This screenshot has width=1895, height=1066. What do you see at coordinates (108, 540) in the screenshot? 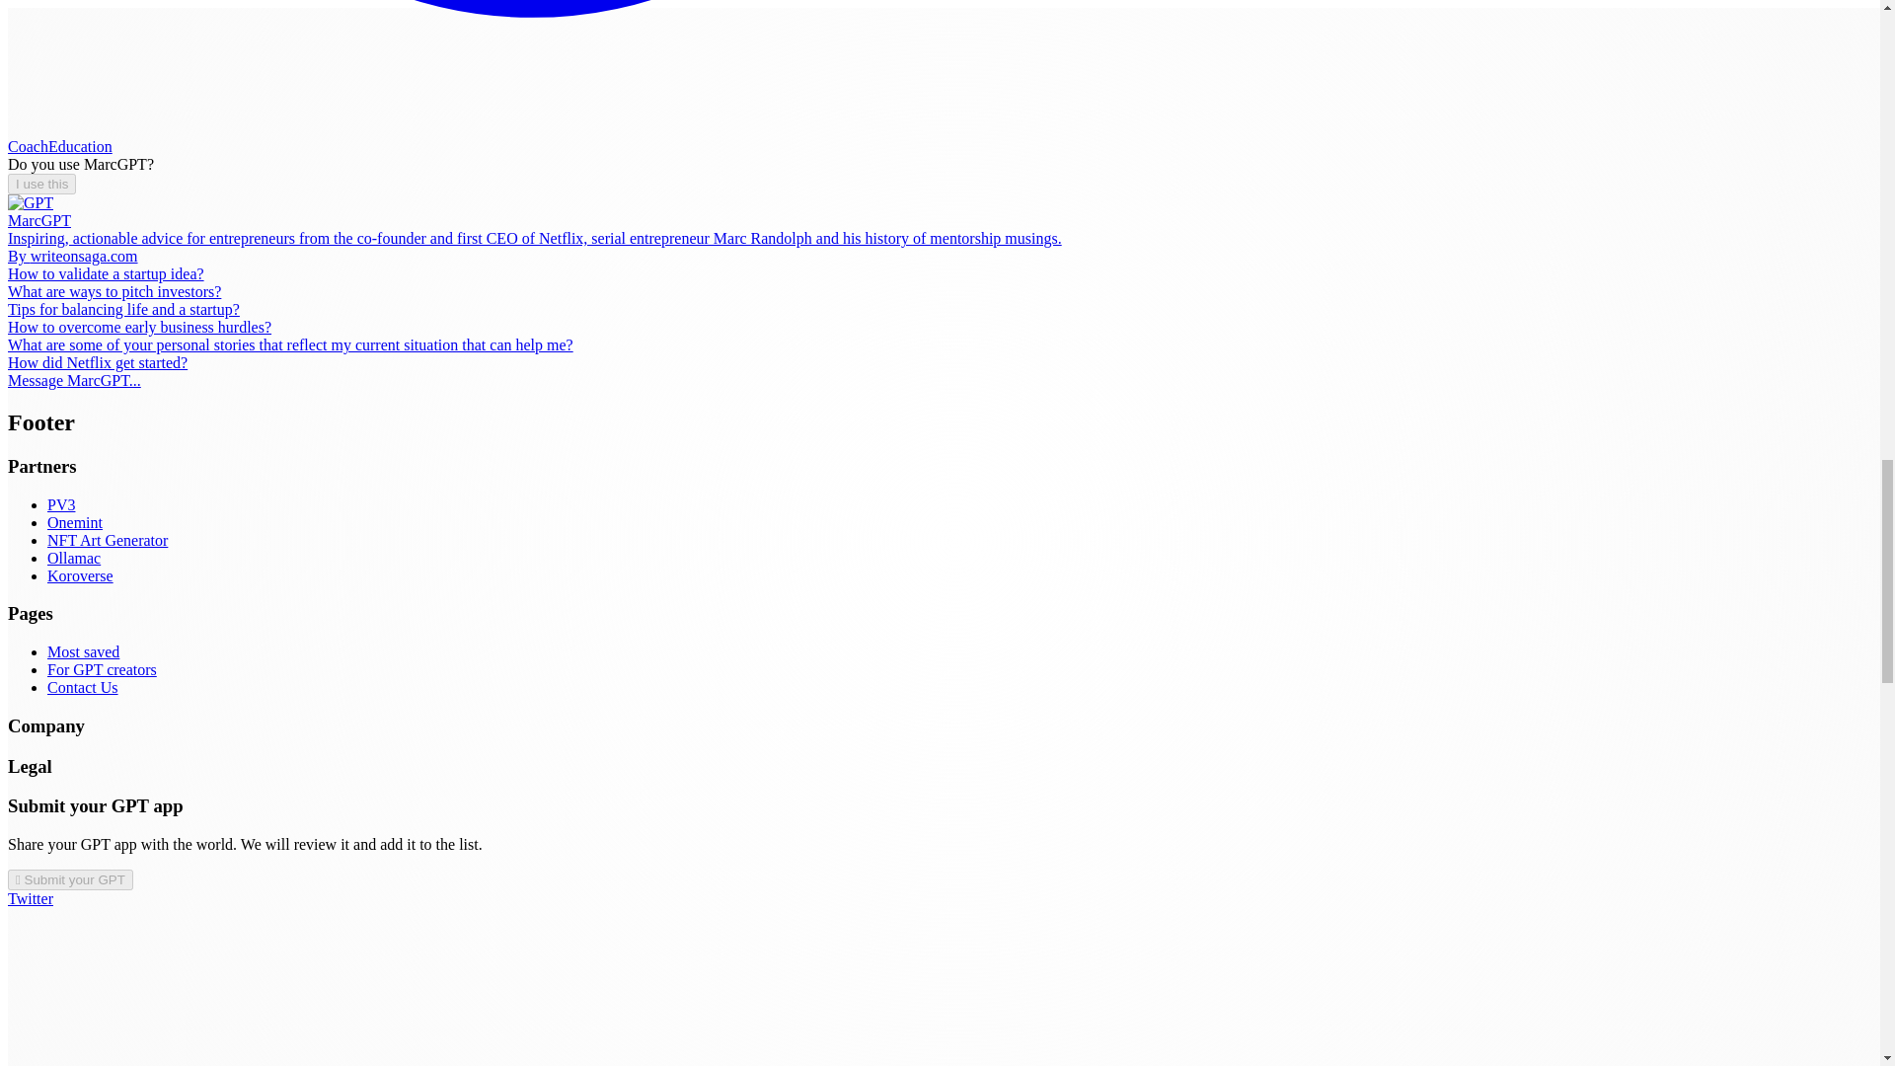
I see `NFT Art Generator` at bounding box center [108, 540].